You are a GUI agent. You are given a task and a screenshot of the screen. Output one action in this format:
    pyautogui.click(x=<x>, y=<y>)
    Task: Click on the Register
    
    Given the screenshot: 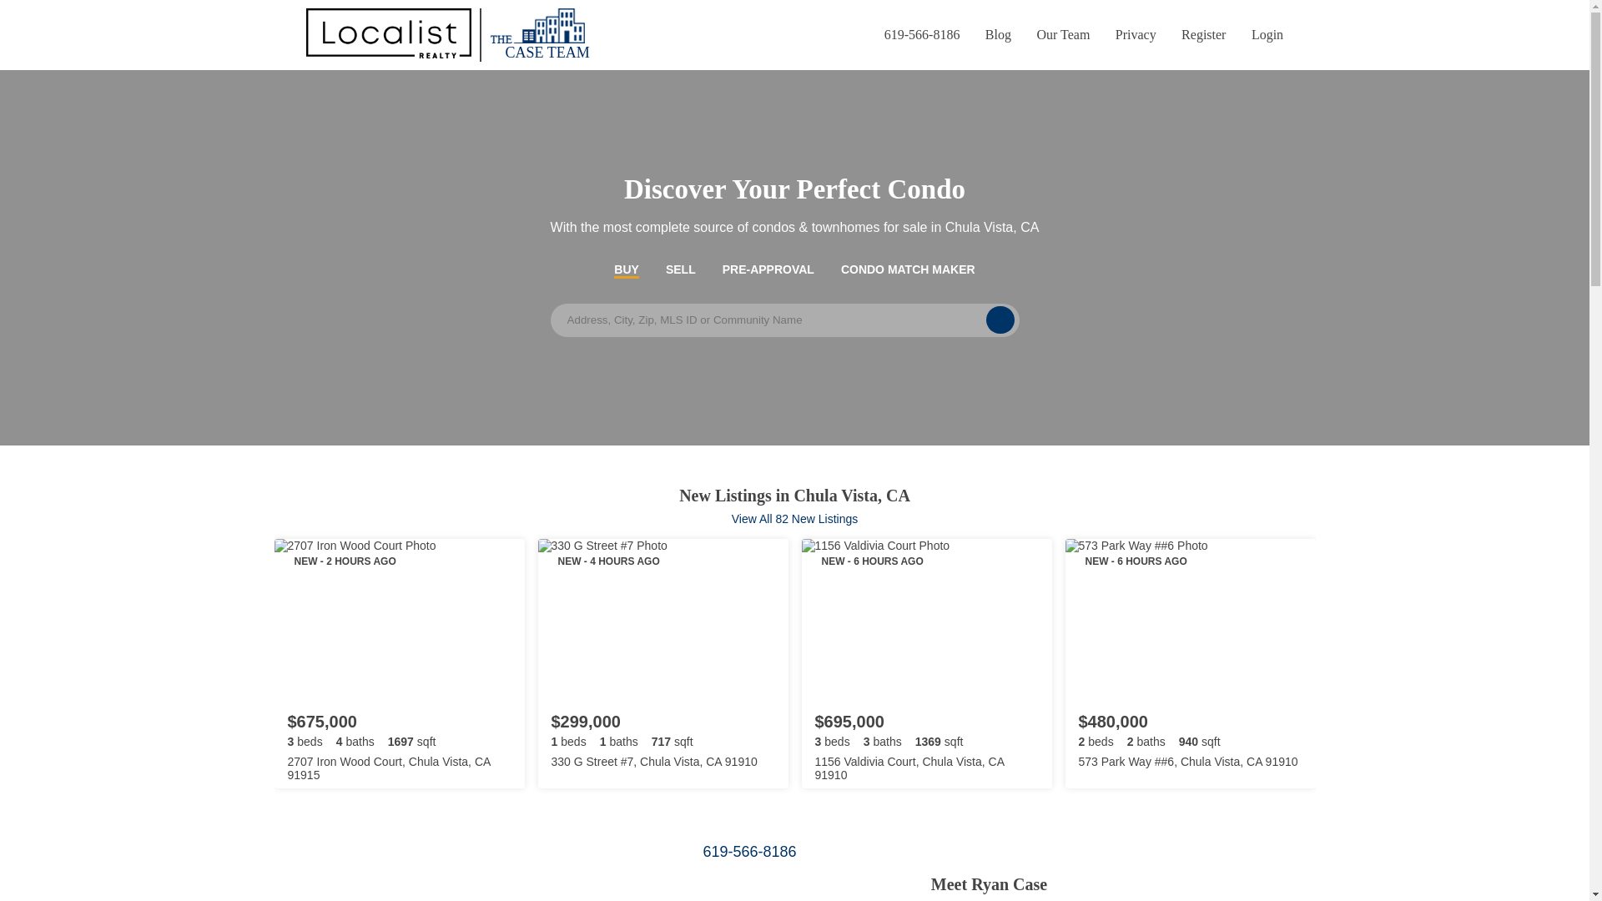 What is the action you would take?
    pyautogui.click(x=1198, y=34)
    